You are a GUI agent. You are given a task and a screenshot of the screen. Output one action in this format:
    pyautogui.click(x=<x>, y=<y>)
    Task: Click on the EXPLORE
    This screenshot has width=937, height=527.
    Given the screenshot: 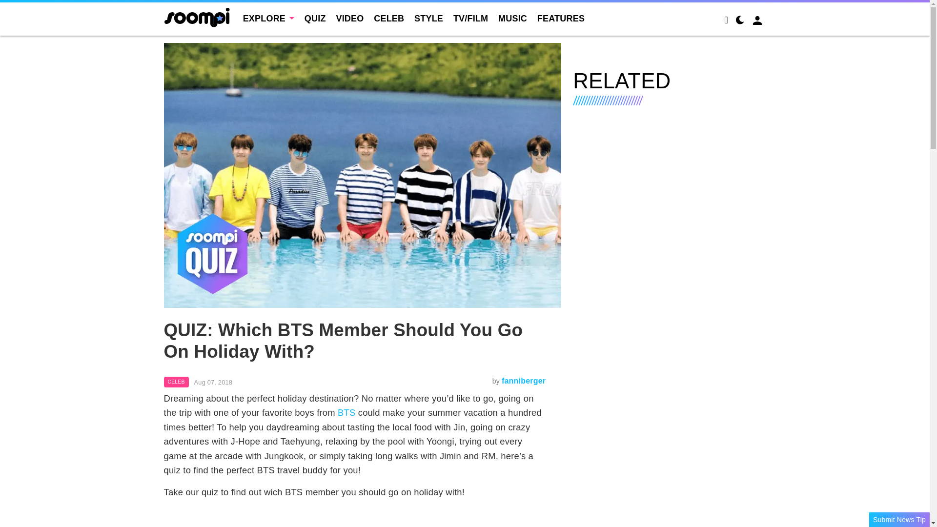 What is the action you would take?
    pyautogui.click(x=268, y=19)
    